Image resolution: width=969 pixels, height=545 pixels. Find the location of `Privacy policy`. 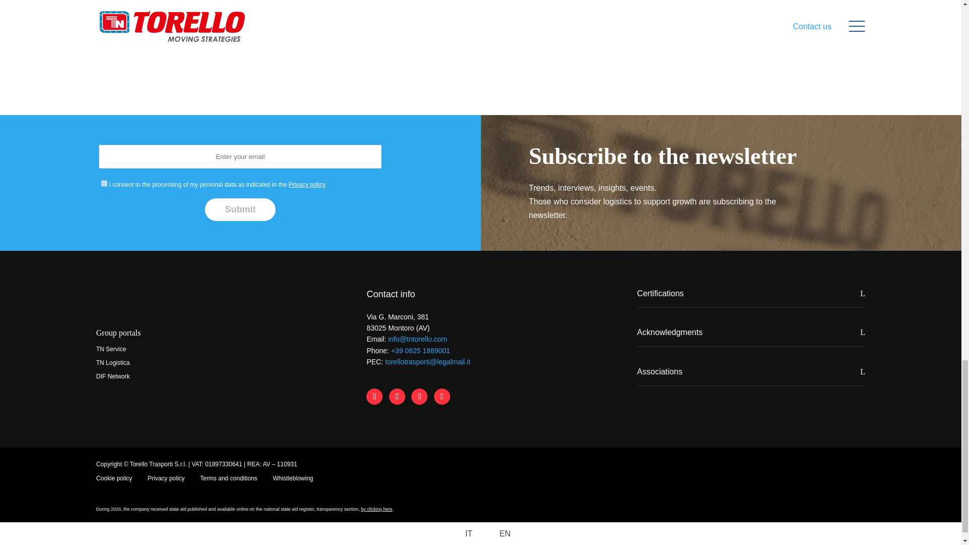

Privacy policy is located at coordinates (307, 184).